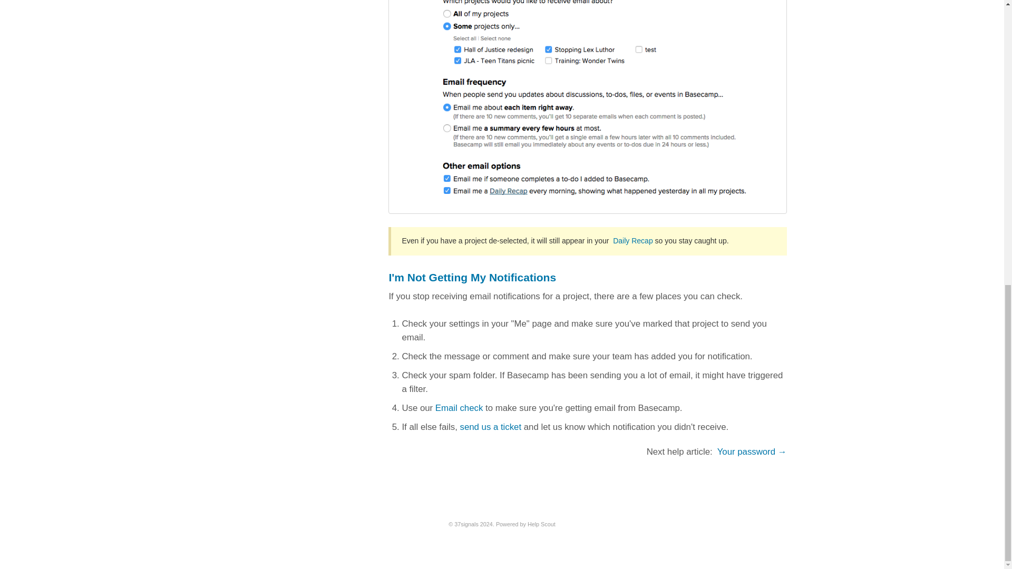 The image size is (1012, 569). Describe the element at coordinates (541, 524) in the screenshot. I see `Help Scout` at that location.